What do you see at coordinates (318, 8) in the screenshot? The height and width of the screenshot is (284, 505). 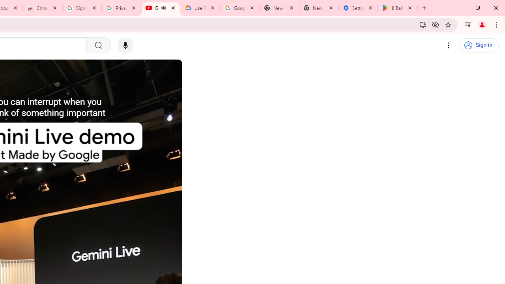 I see `New Tab` at bounding box center [318, 8].